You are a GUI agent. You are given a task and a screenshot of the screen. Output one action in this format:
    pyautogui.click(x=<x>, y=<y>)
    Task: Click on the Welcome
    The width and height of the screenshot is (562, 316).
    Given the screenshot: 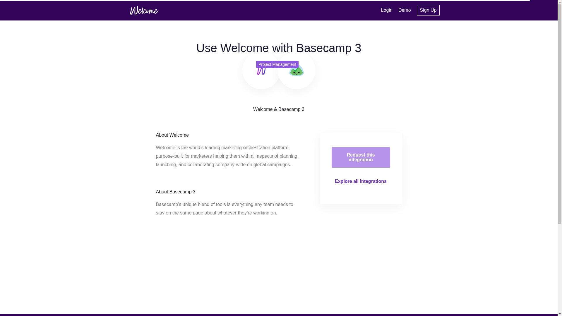 What is the action you would take?
    pyautogui.click(x=144, y=10)
    